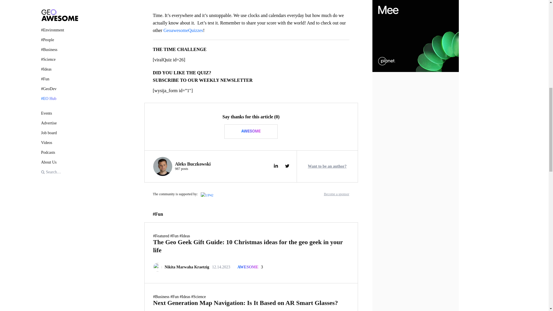  What do you see at coordinates (183, 31) in the screenshot?
I see `GeoawesomeQuizzes` at bounding box center [183, 31].